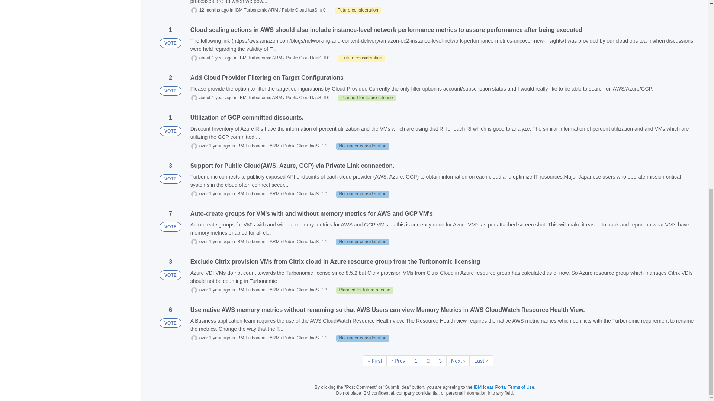  What do you see at coordinates (367, 98) in the screenshot?
I see `Planned for future release` at bounding box center [367, 98].